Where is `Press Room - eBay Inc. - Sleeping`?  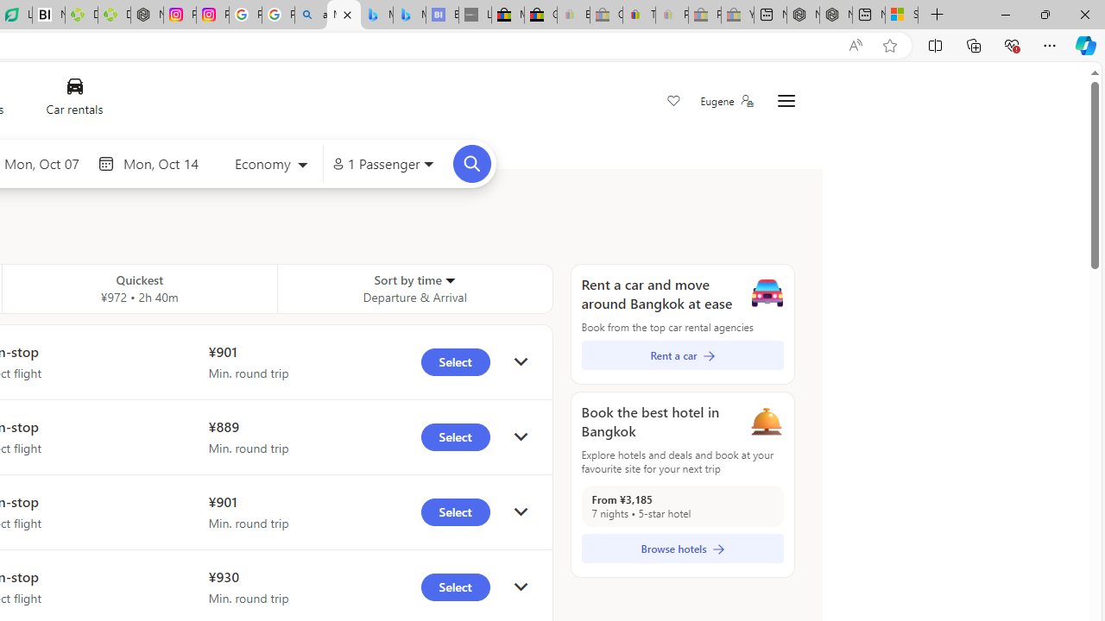
Press Room - eBay Inc. - Sleeping is located at coordinates (704, 16).